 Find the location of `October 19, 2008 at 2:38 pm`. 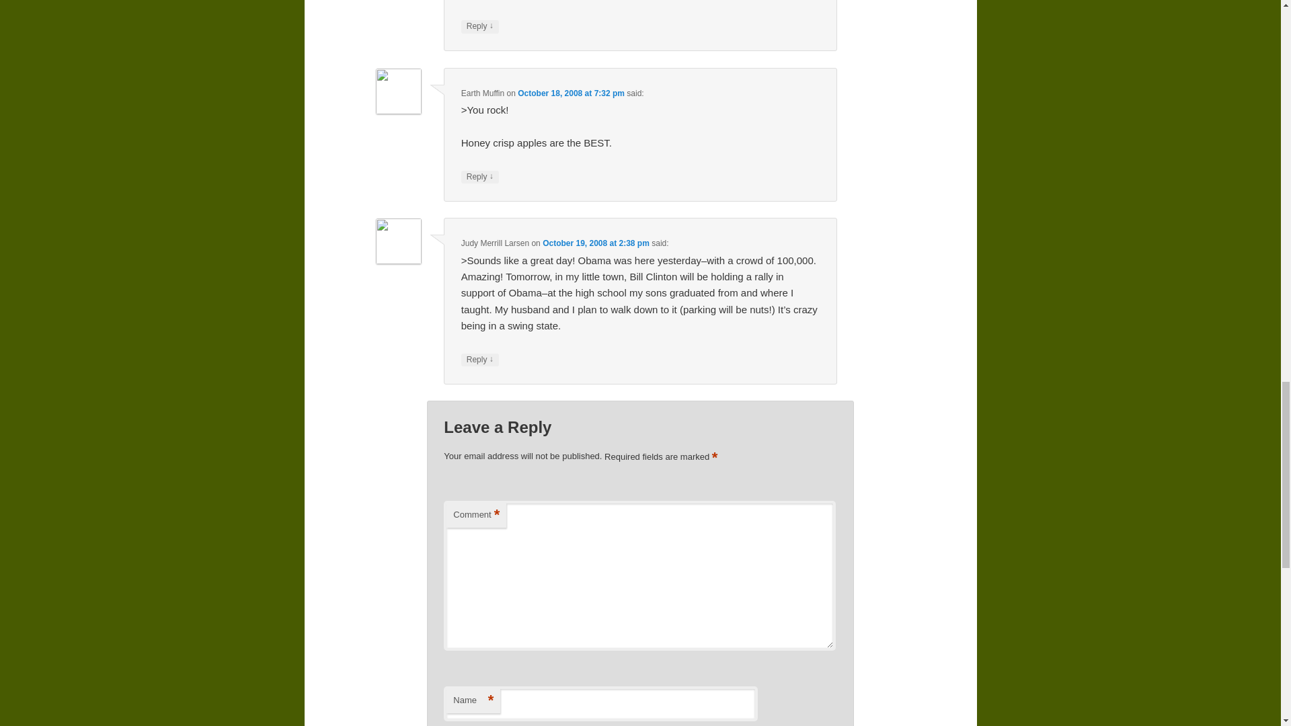

October 19, 2008 at 2:38 pm is located at coordinates (596, 243).